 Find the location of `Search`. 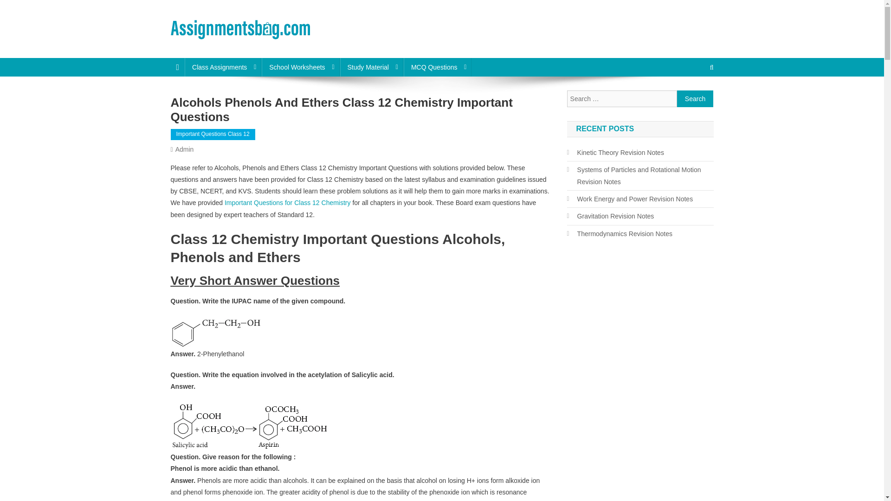

Search is located at coordinates (695, 99).